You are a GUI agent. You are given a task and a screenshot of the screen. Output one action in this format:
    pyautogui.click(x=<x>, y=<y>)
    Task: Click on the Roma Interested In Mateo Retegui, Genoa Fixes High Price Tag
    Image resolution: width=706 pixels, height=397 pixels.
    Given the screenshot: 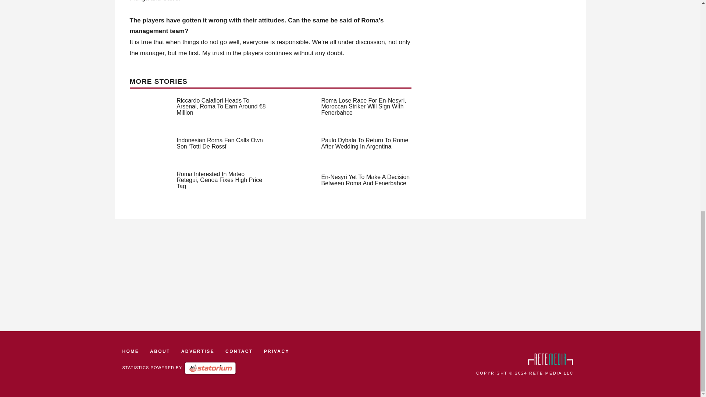 What is the action you would take?
    pyautogui.click(x=219, y=180)
    